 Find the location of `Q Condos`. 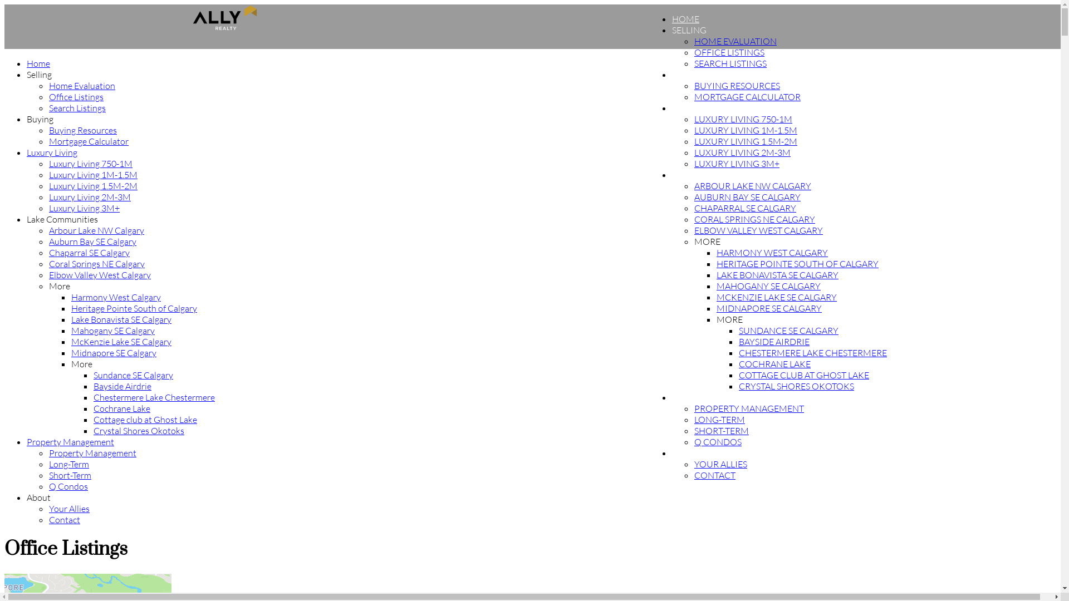

Q Condos is located at coordinates (68, 486).